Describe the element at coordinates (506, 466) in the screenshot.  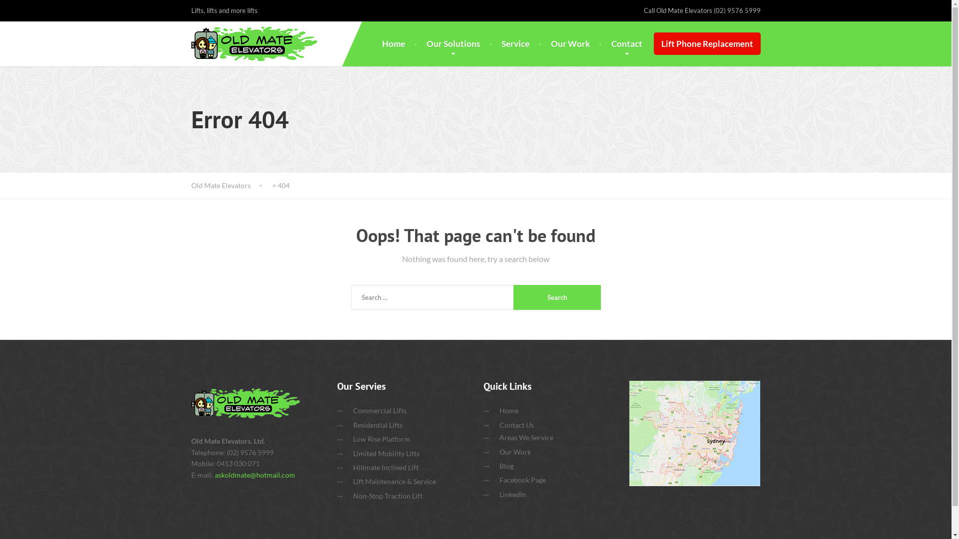
I see `Blog` at that location.